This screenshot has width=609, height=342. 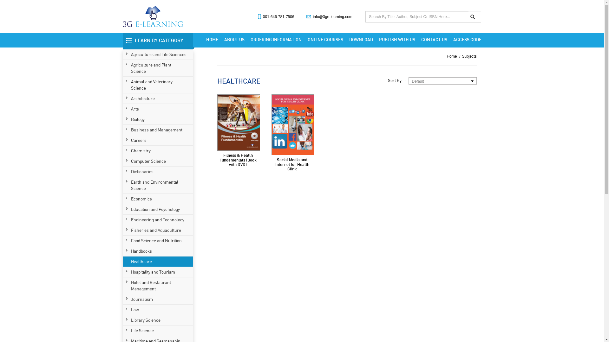 I want to click on Economics, so click(x=159, y=199).